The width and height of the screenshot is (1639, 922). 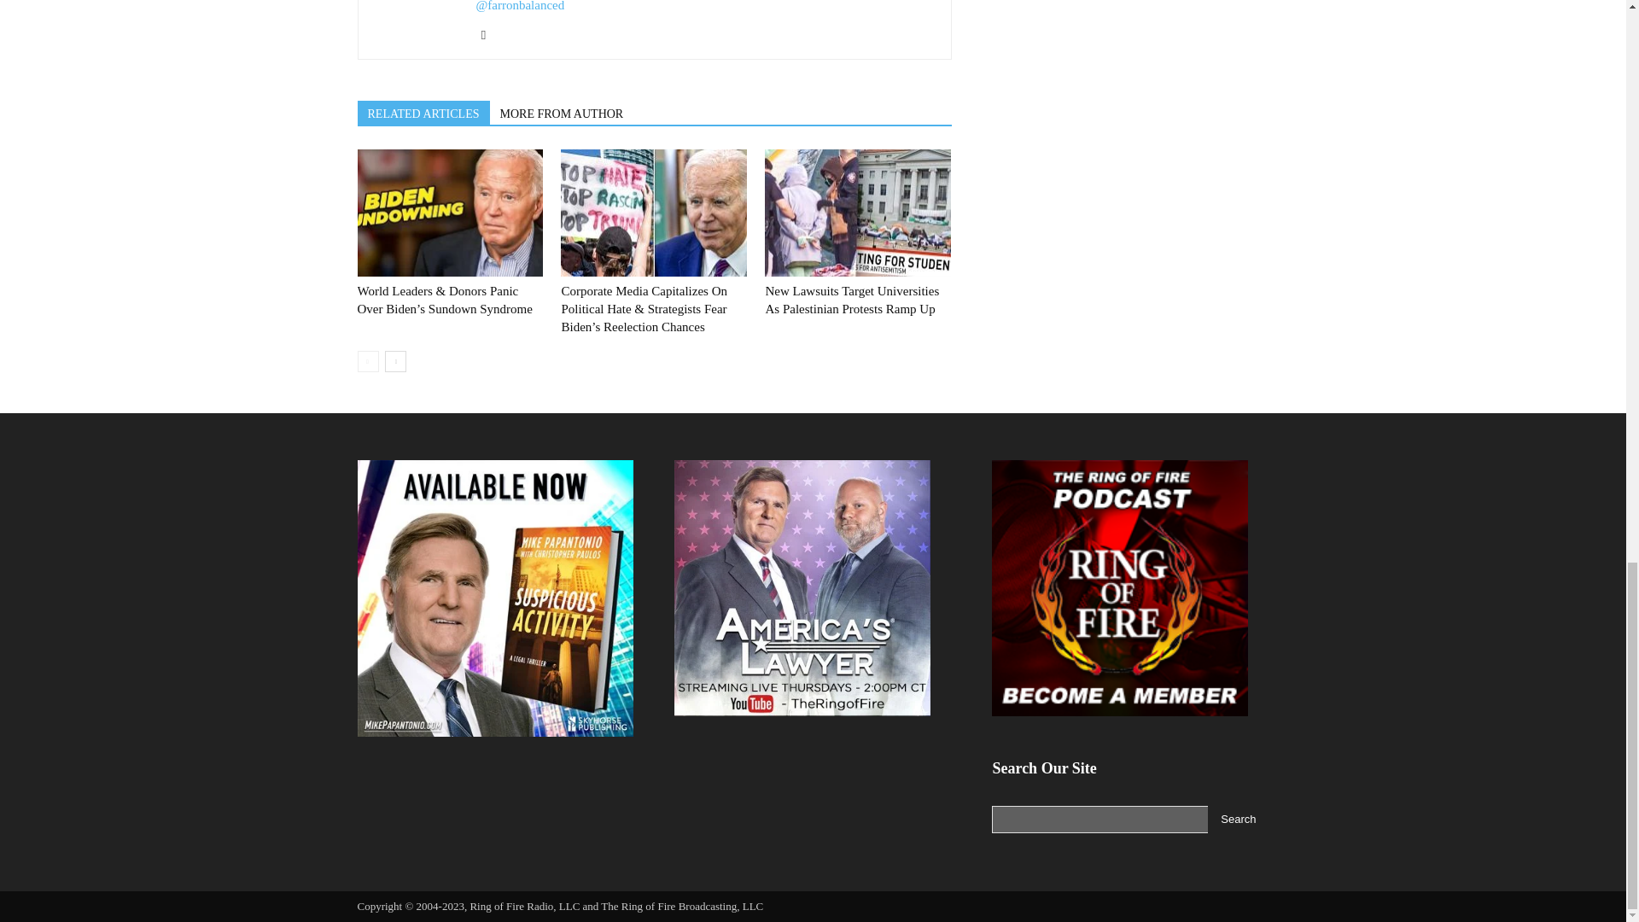 What do you see at coordinates (490, 34) in the screenshot?
I see `Twitter` at bounding box center [490, 34].